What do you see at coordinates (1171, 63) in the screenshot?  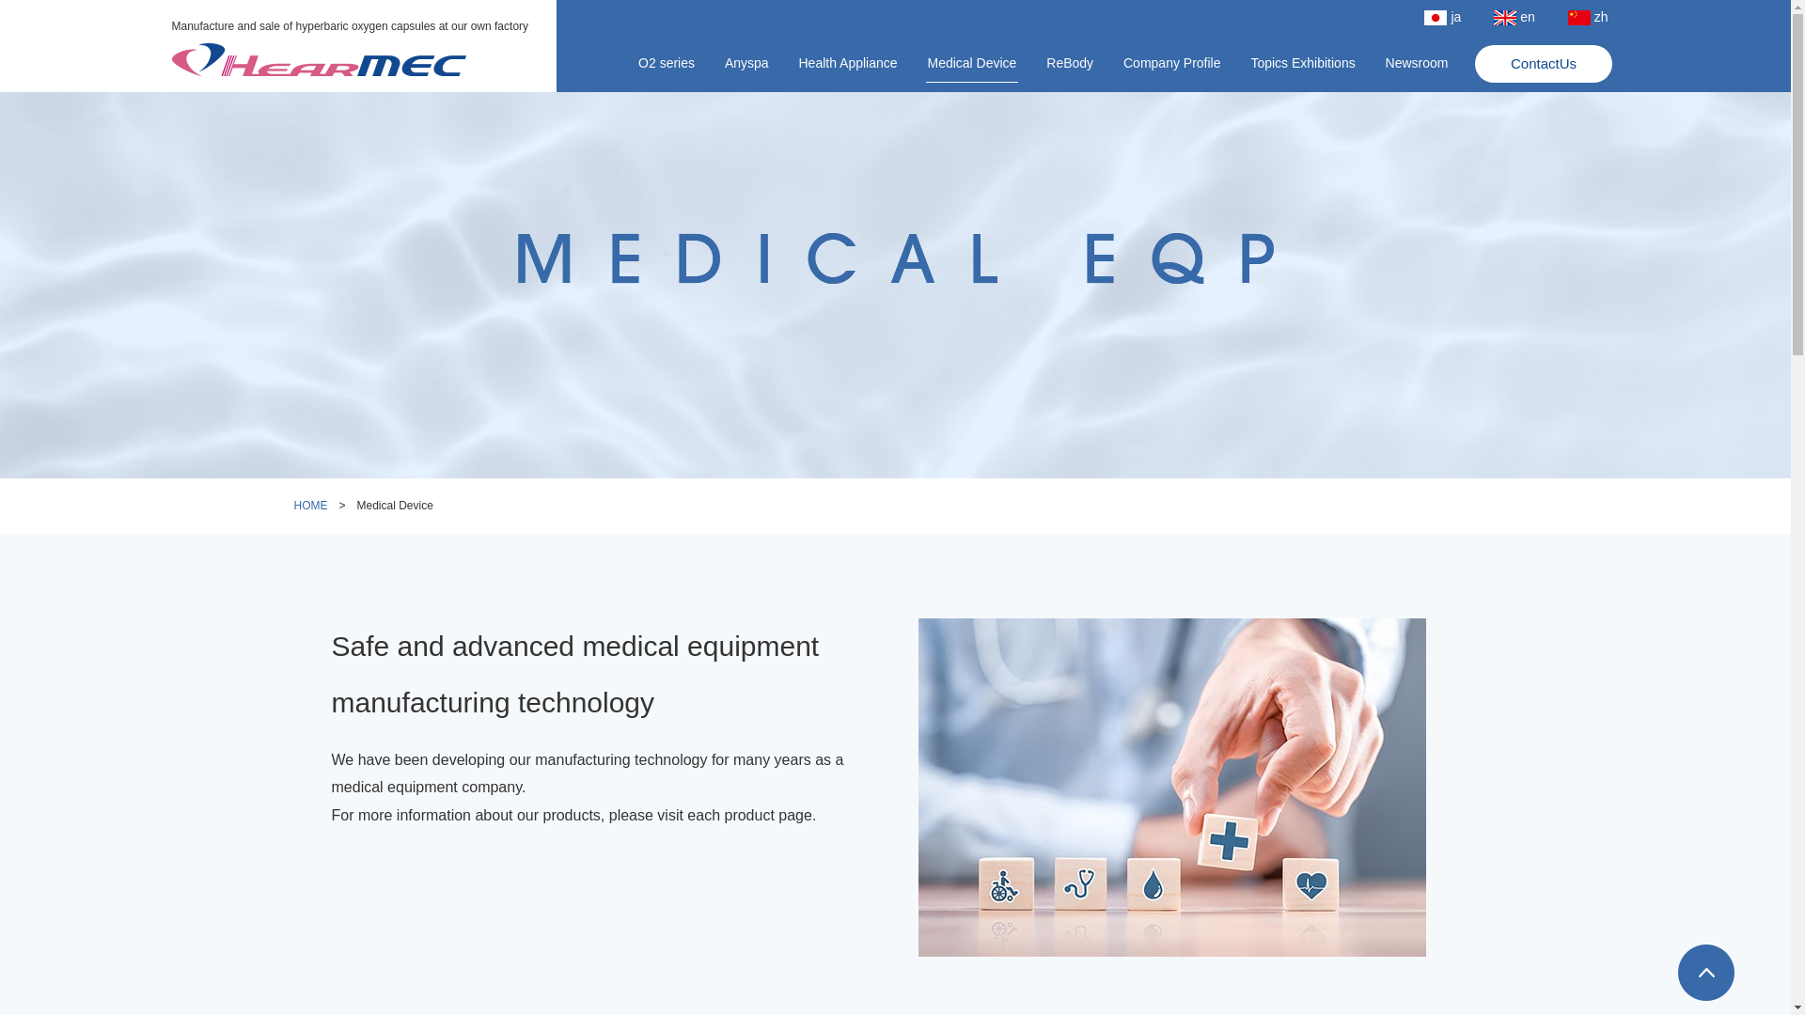 I see `Company Profile` at bounding box center [1171, 63].